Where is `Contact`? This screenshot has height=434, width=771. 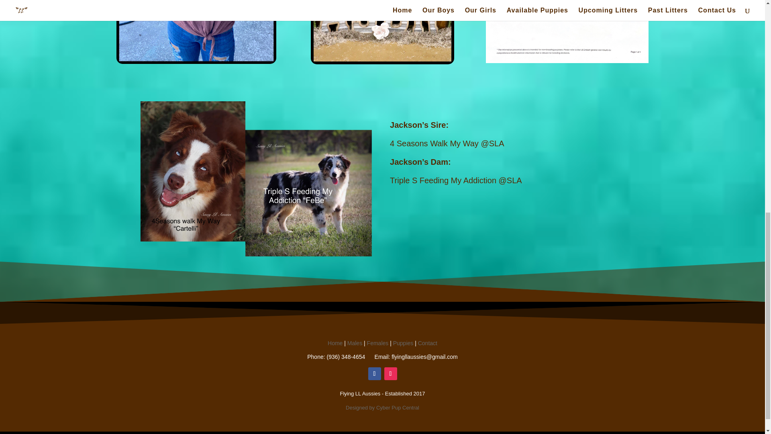
Contact is located at coordinates (427, 343).